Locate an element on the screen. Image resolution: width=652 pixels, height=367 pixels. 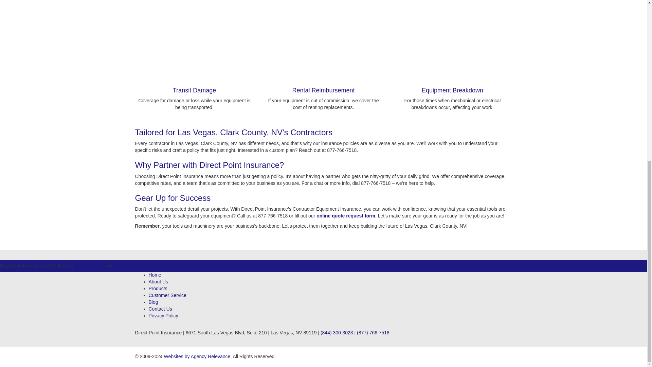
Contact Us is located at coordinates (160, 309).